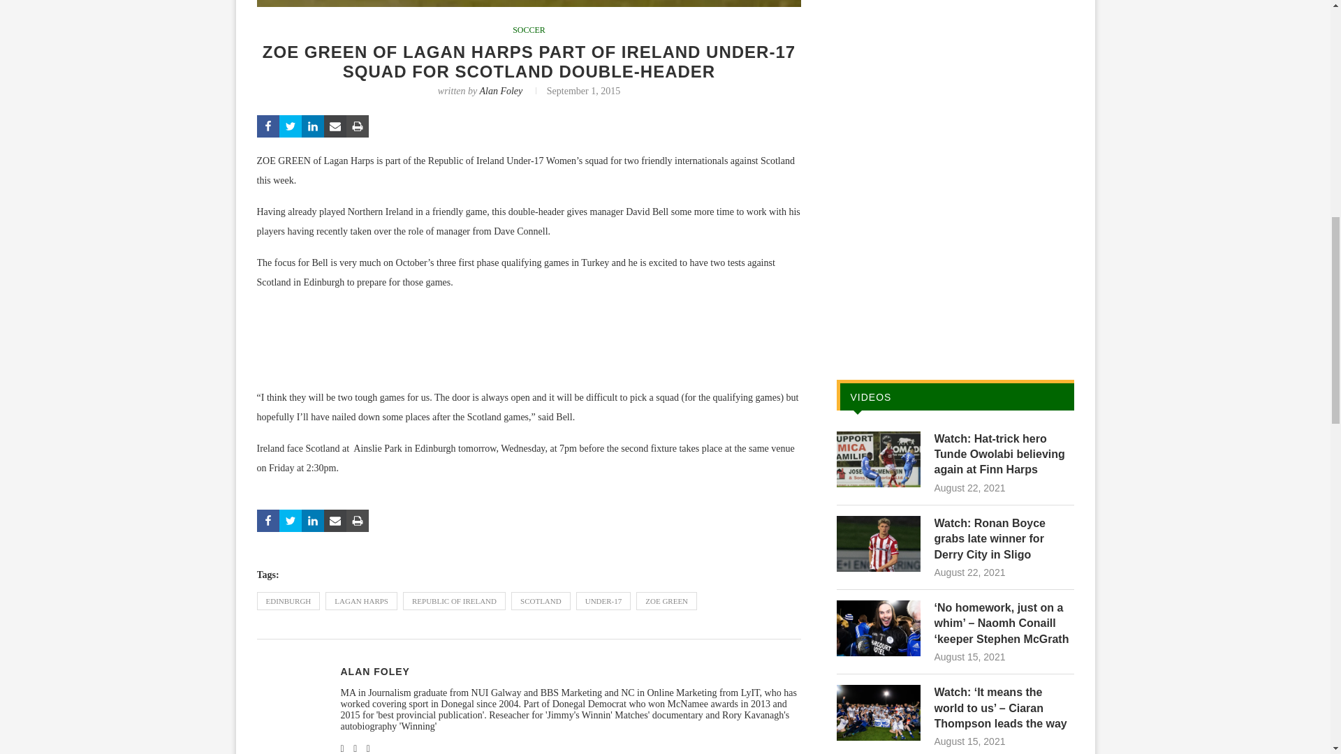 The height and width of the screenshot is (754, 1341). I want to click on Share on LinkedIn, so click(313, 521).